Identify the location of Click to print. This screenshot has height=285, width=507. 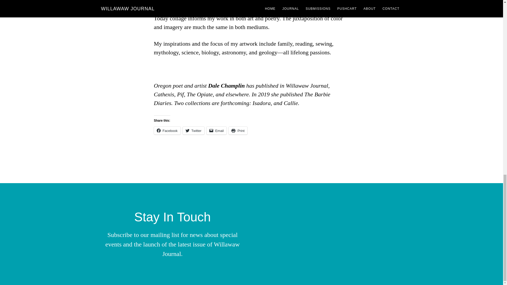
(238, 130).